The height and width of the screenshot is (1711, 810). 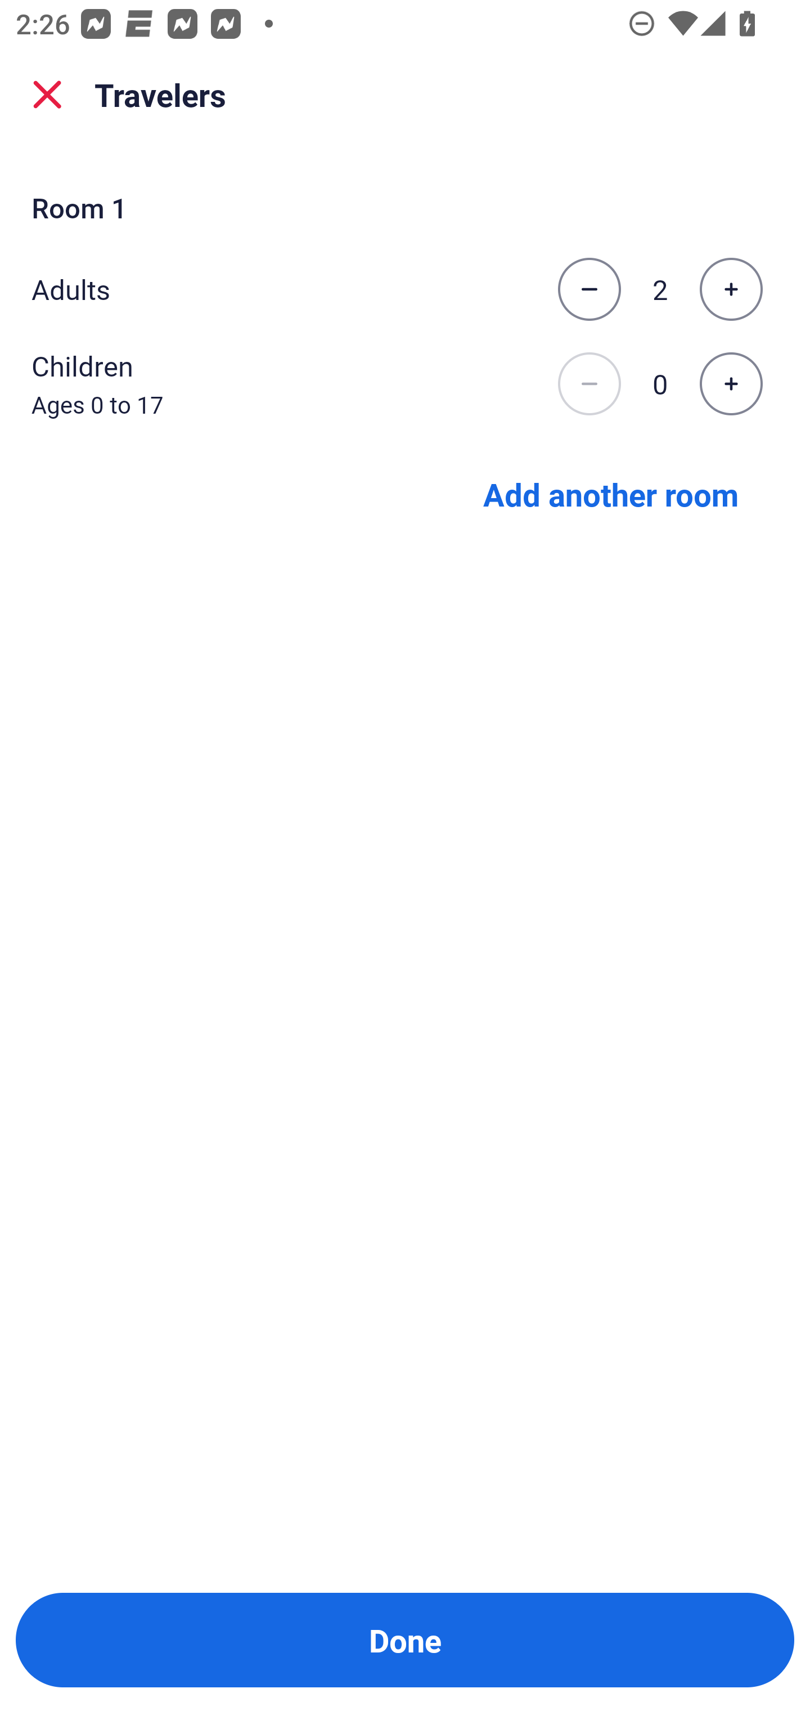 I want to click on close, so click(x=47, y=95).